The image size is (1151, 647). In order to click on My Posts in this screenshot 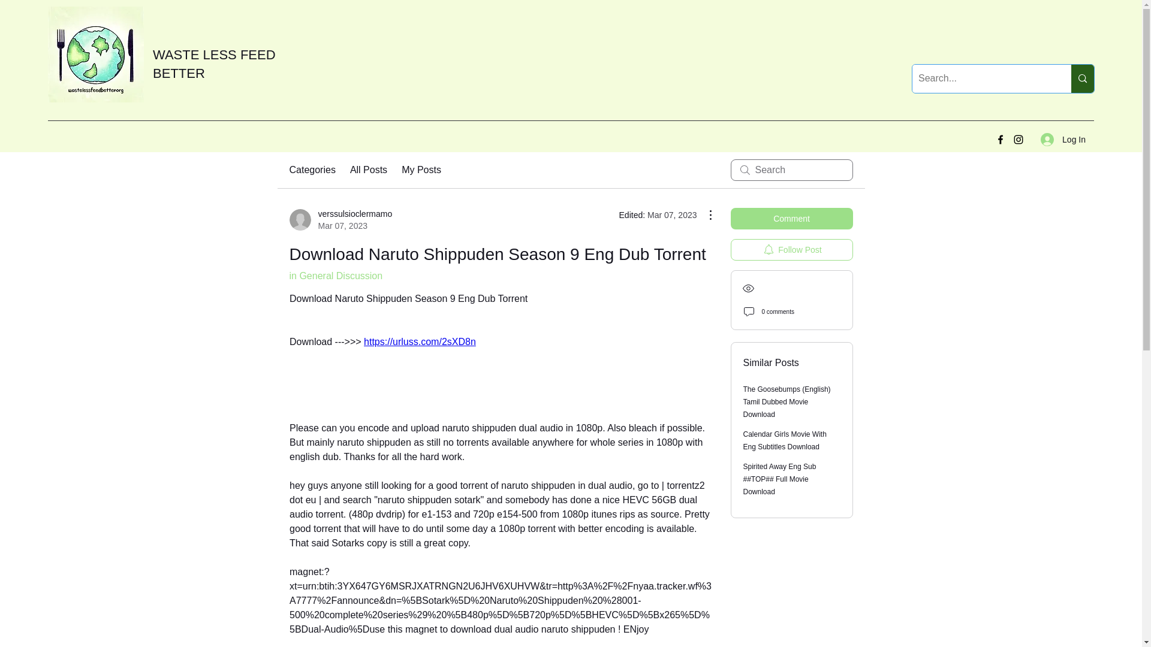, I will do `click(421, 170)`.